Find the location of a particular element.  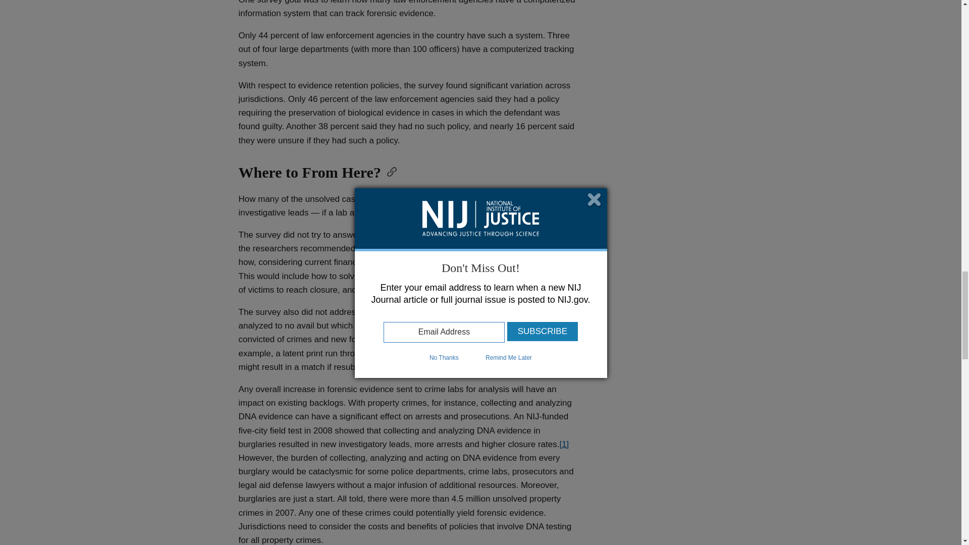

Copy link to section: Where to From Here? is located at coordinates (389, 171).